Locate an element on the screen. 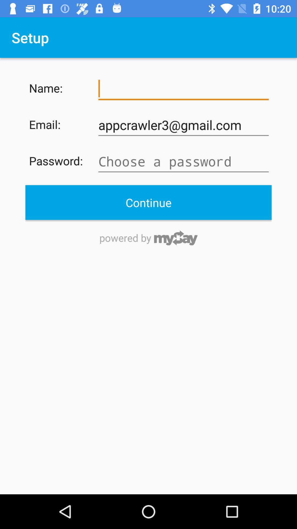 This screenshot has height=529, width=297. enter password is located at coordinates (183, 161).